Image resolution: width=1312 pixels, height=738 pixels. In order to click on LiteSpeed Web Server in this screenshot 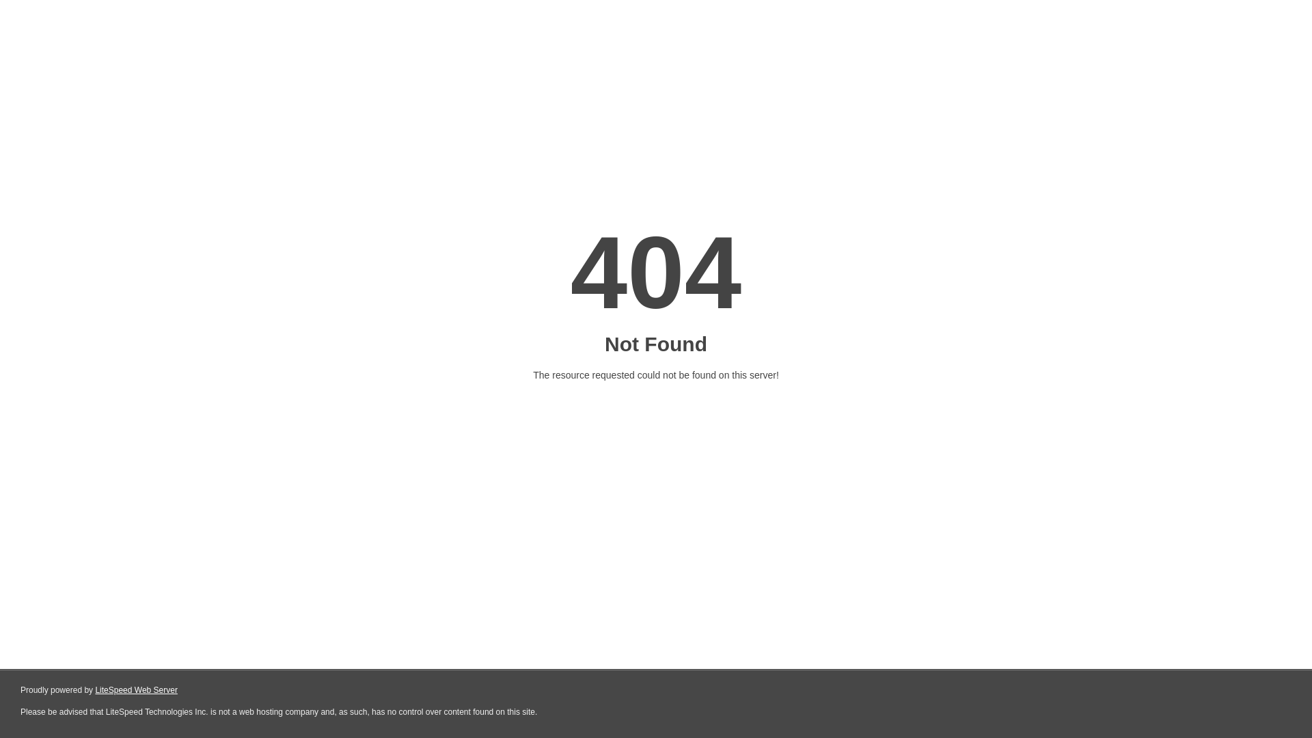, I will do `click(137, 690)`.